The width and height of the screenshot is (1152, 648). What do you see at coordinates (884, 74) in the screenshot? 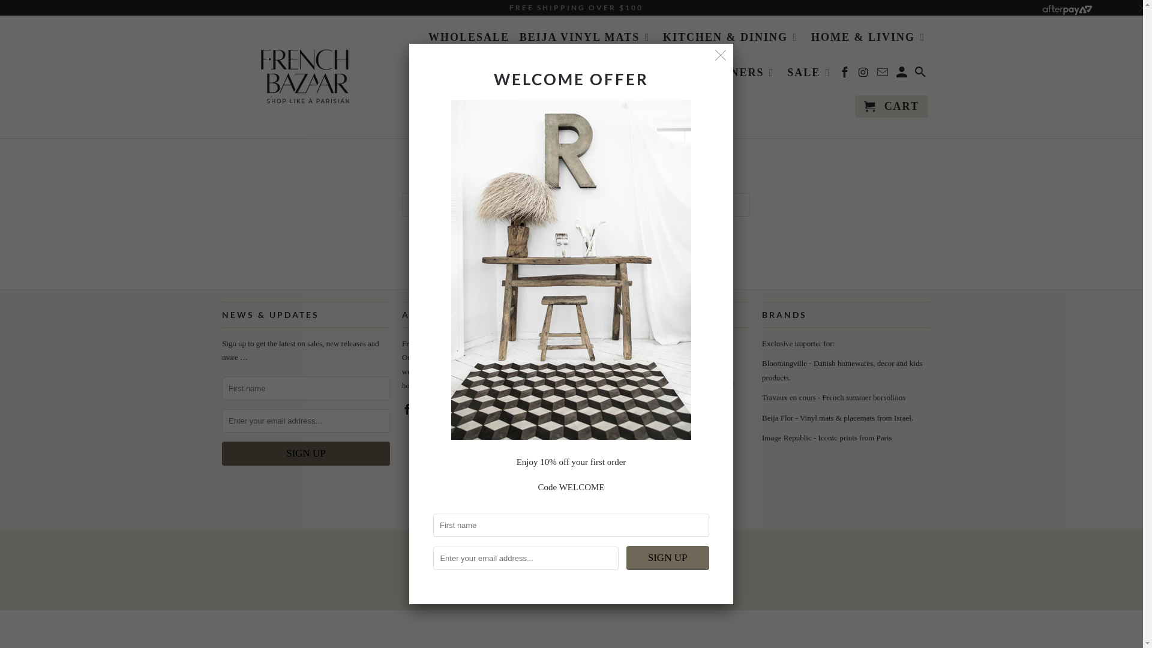
I see `Email Frenchbazaar ` at bounding box center [884, 74].